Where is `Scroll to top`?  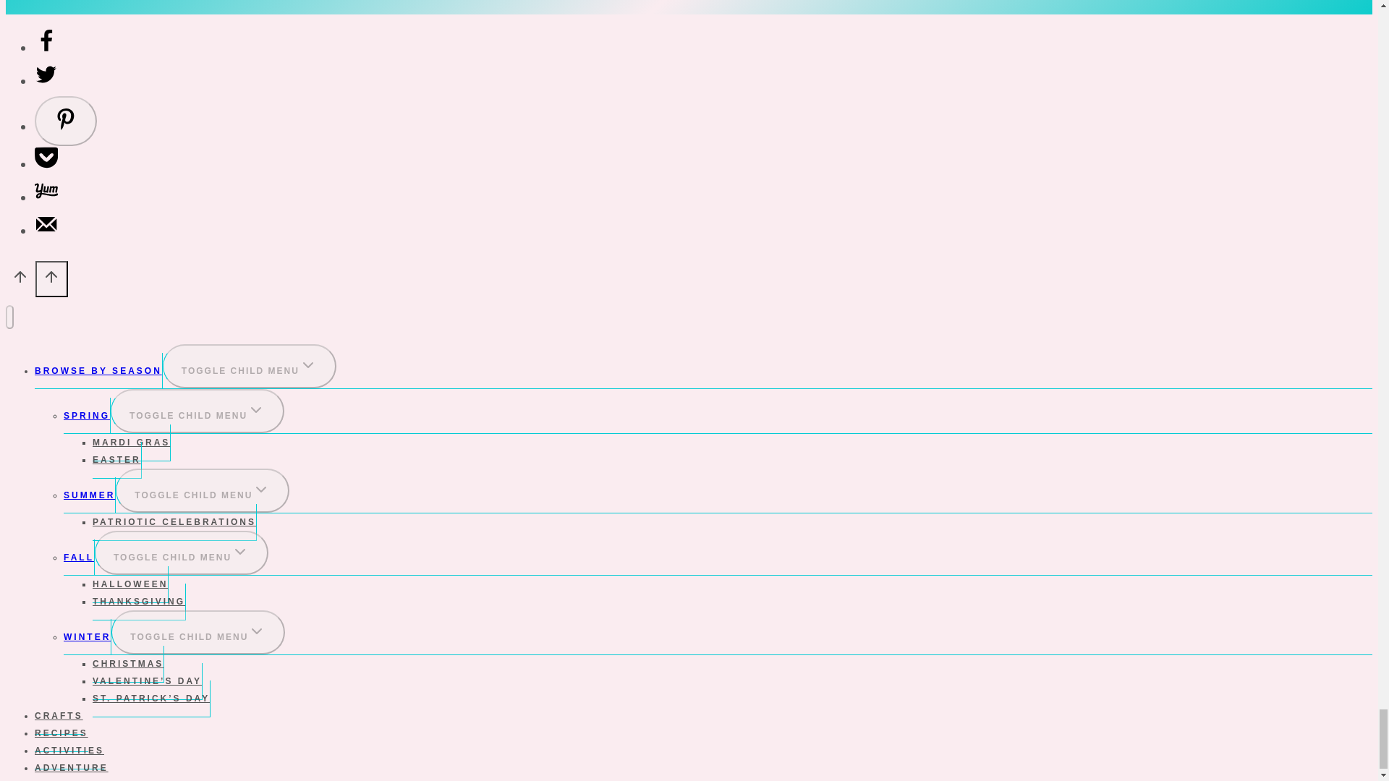 Scroll to top is located at coordinates (20, 281).